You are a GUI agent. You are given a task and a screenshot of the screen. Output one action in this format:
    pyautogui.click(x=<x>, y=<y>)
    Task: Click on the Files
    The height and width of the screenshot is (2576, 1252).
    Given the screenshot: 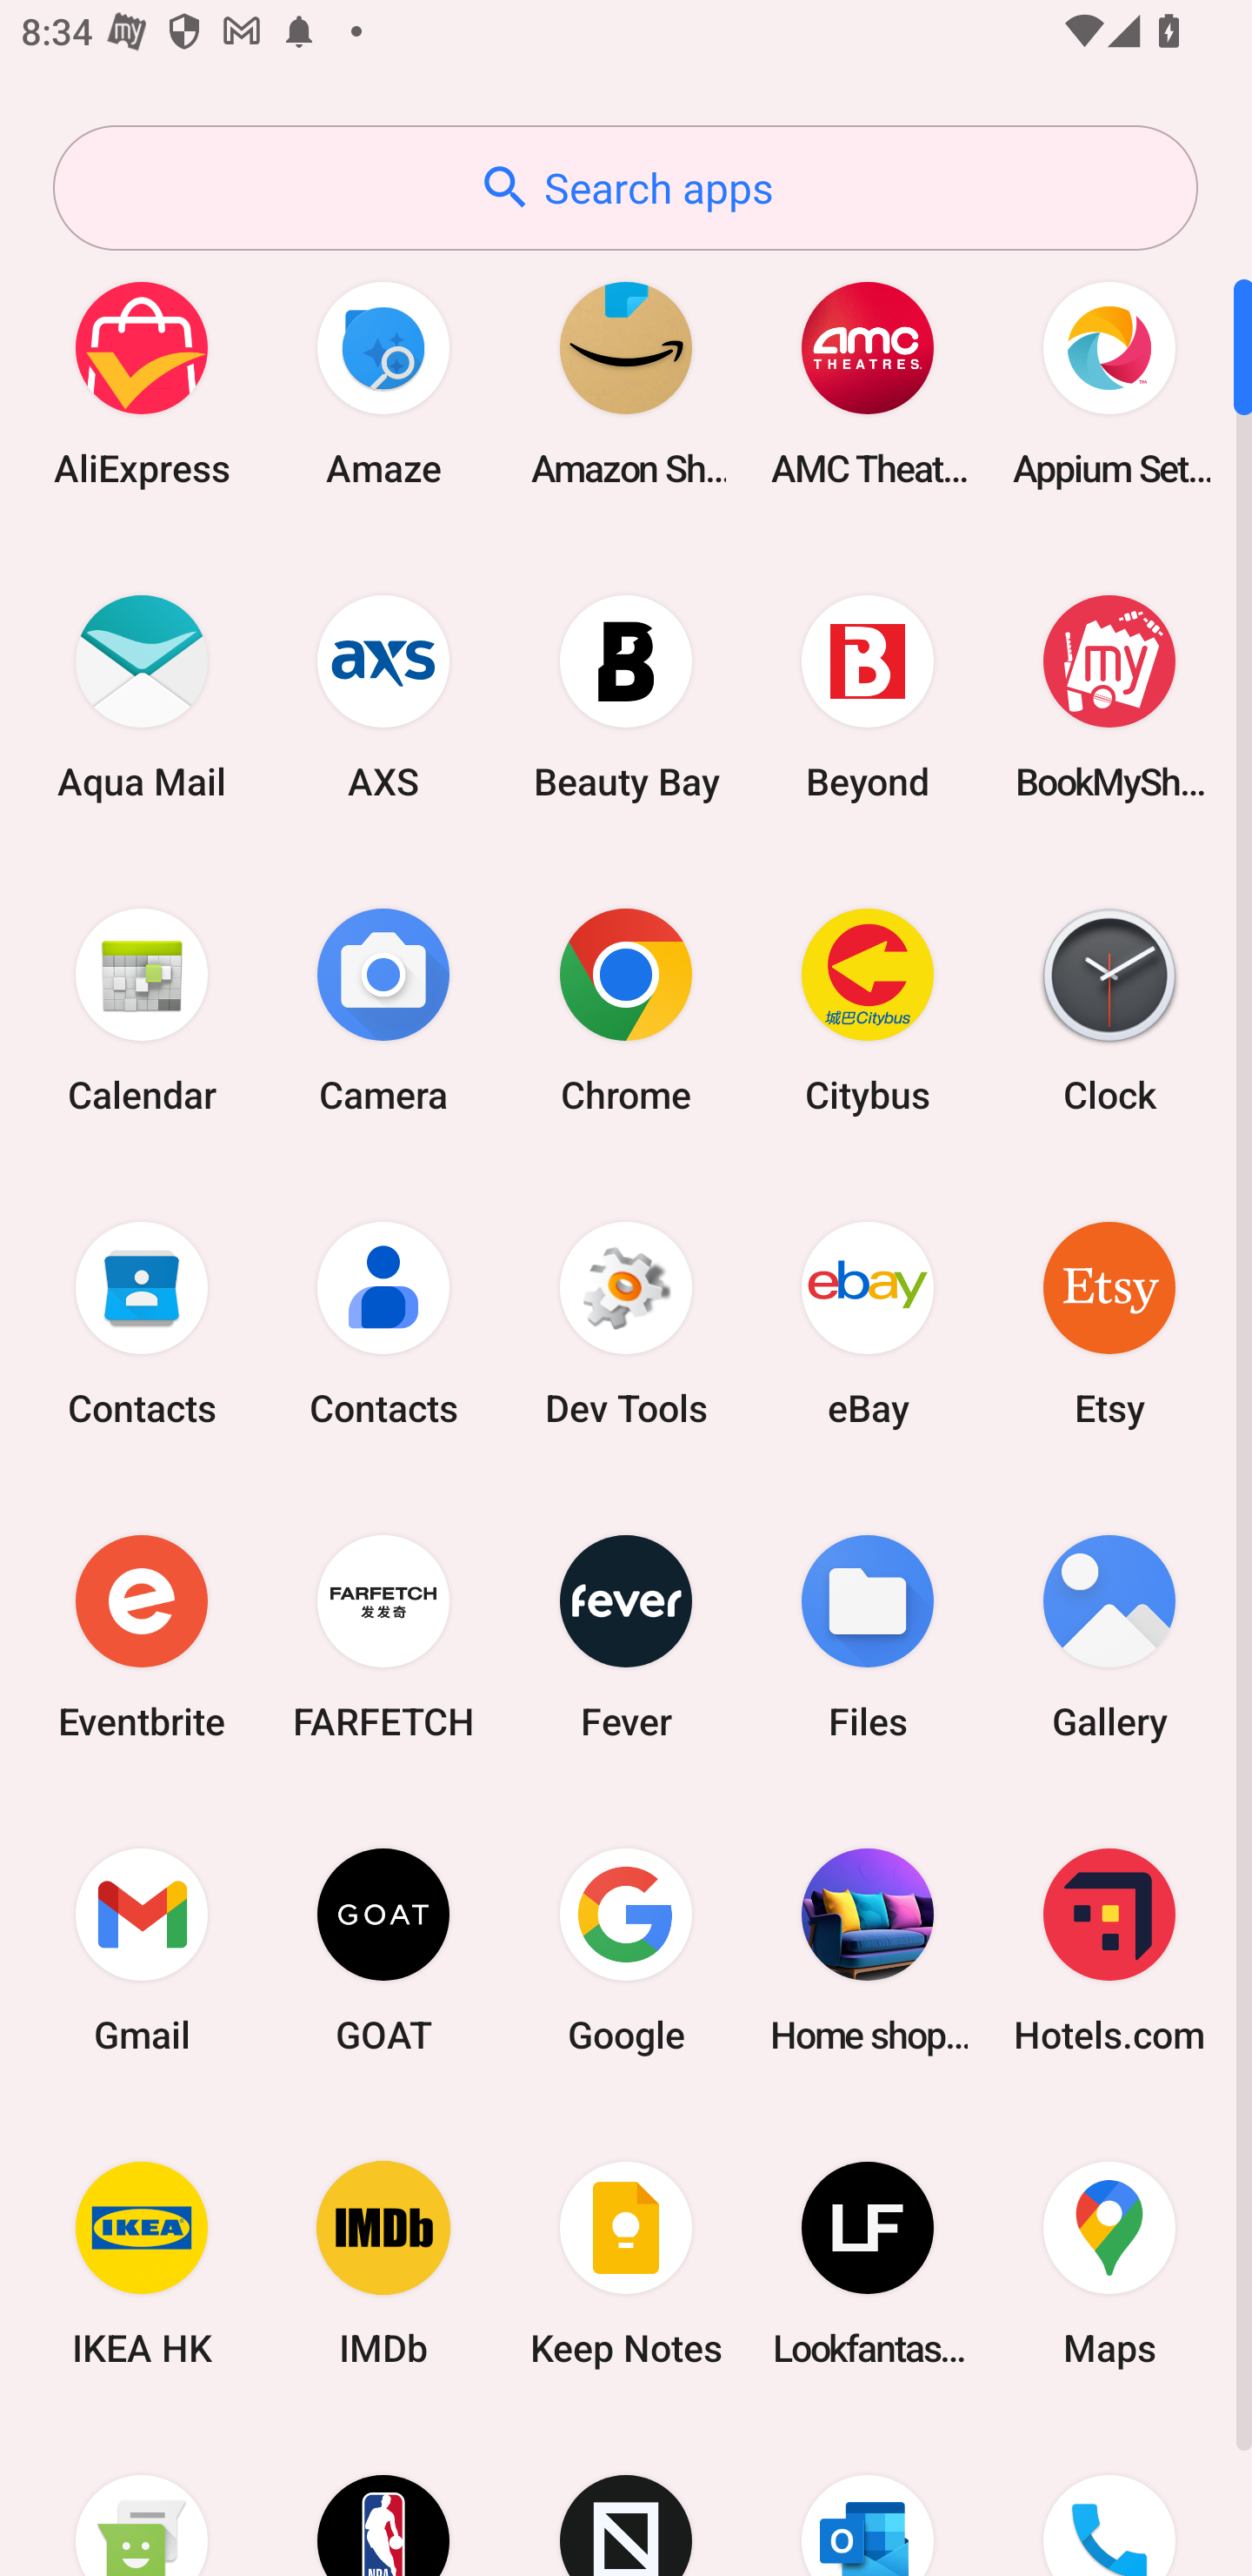 What is the action you would take?
    pyautogui.click(x=868, y=1636)
    